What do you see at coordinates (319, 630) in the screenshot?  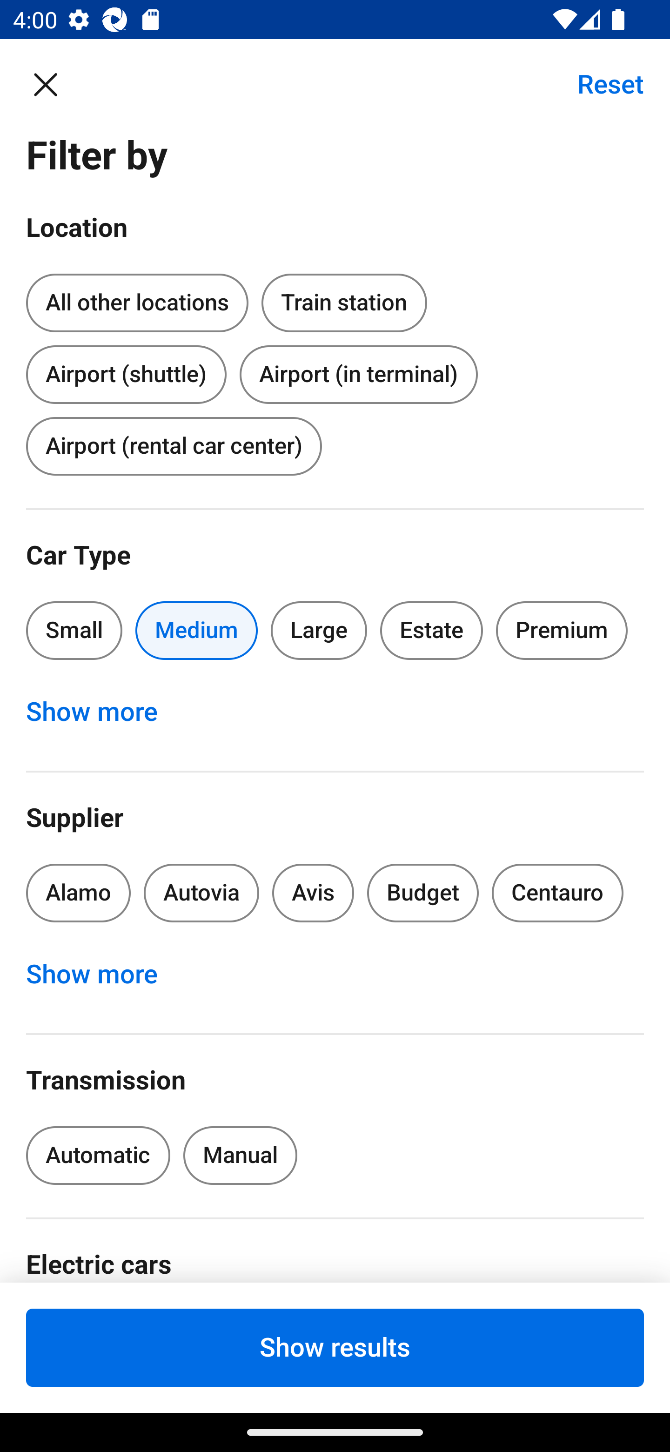 I see `Large` at bounding box center [319, 630].